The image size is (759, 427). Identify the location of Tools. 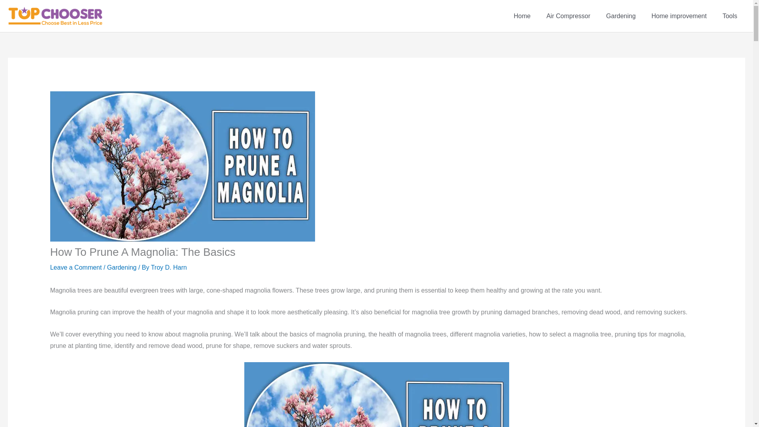
(730, 16).